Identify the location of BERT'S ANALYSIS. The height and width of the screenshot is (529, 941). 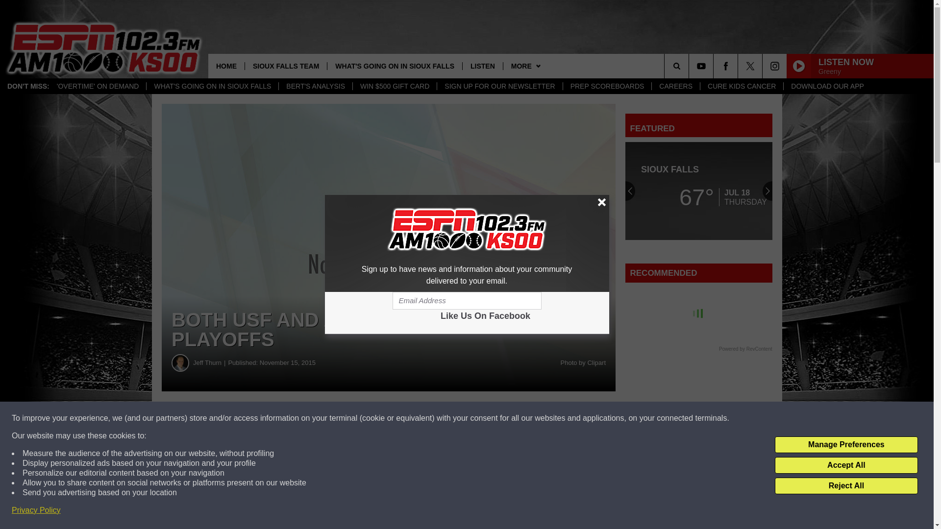
(315, 86).